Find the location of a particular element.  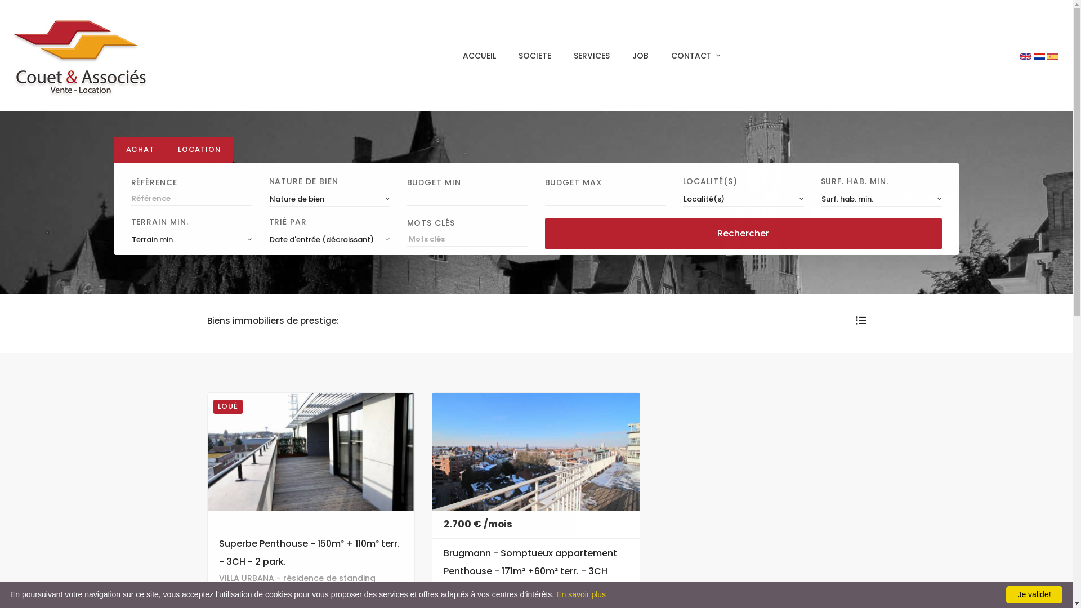

Terrain min. is located at coordinates (191, 240).